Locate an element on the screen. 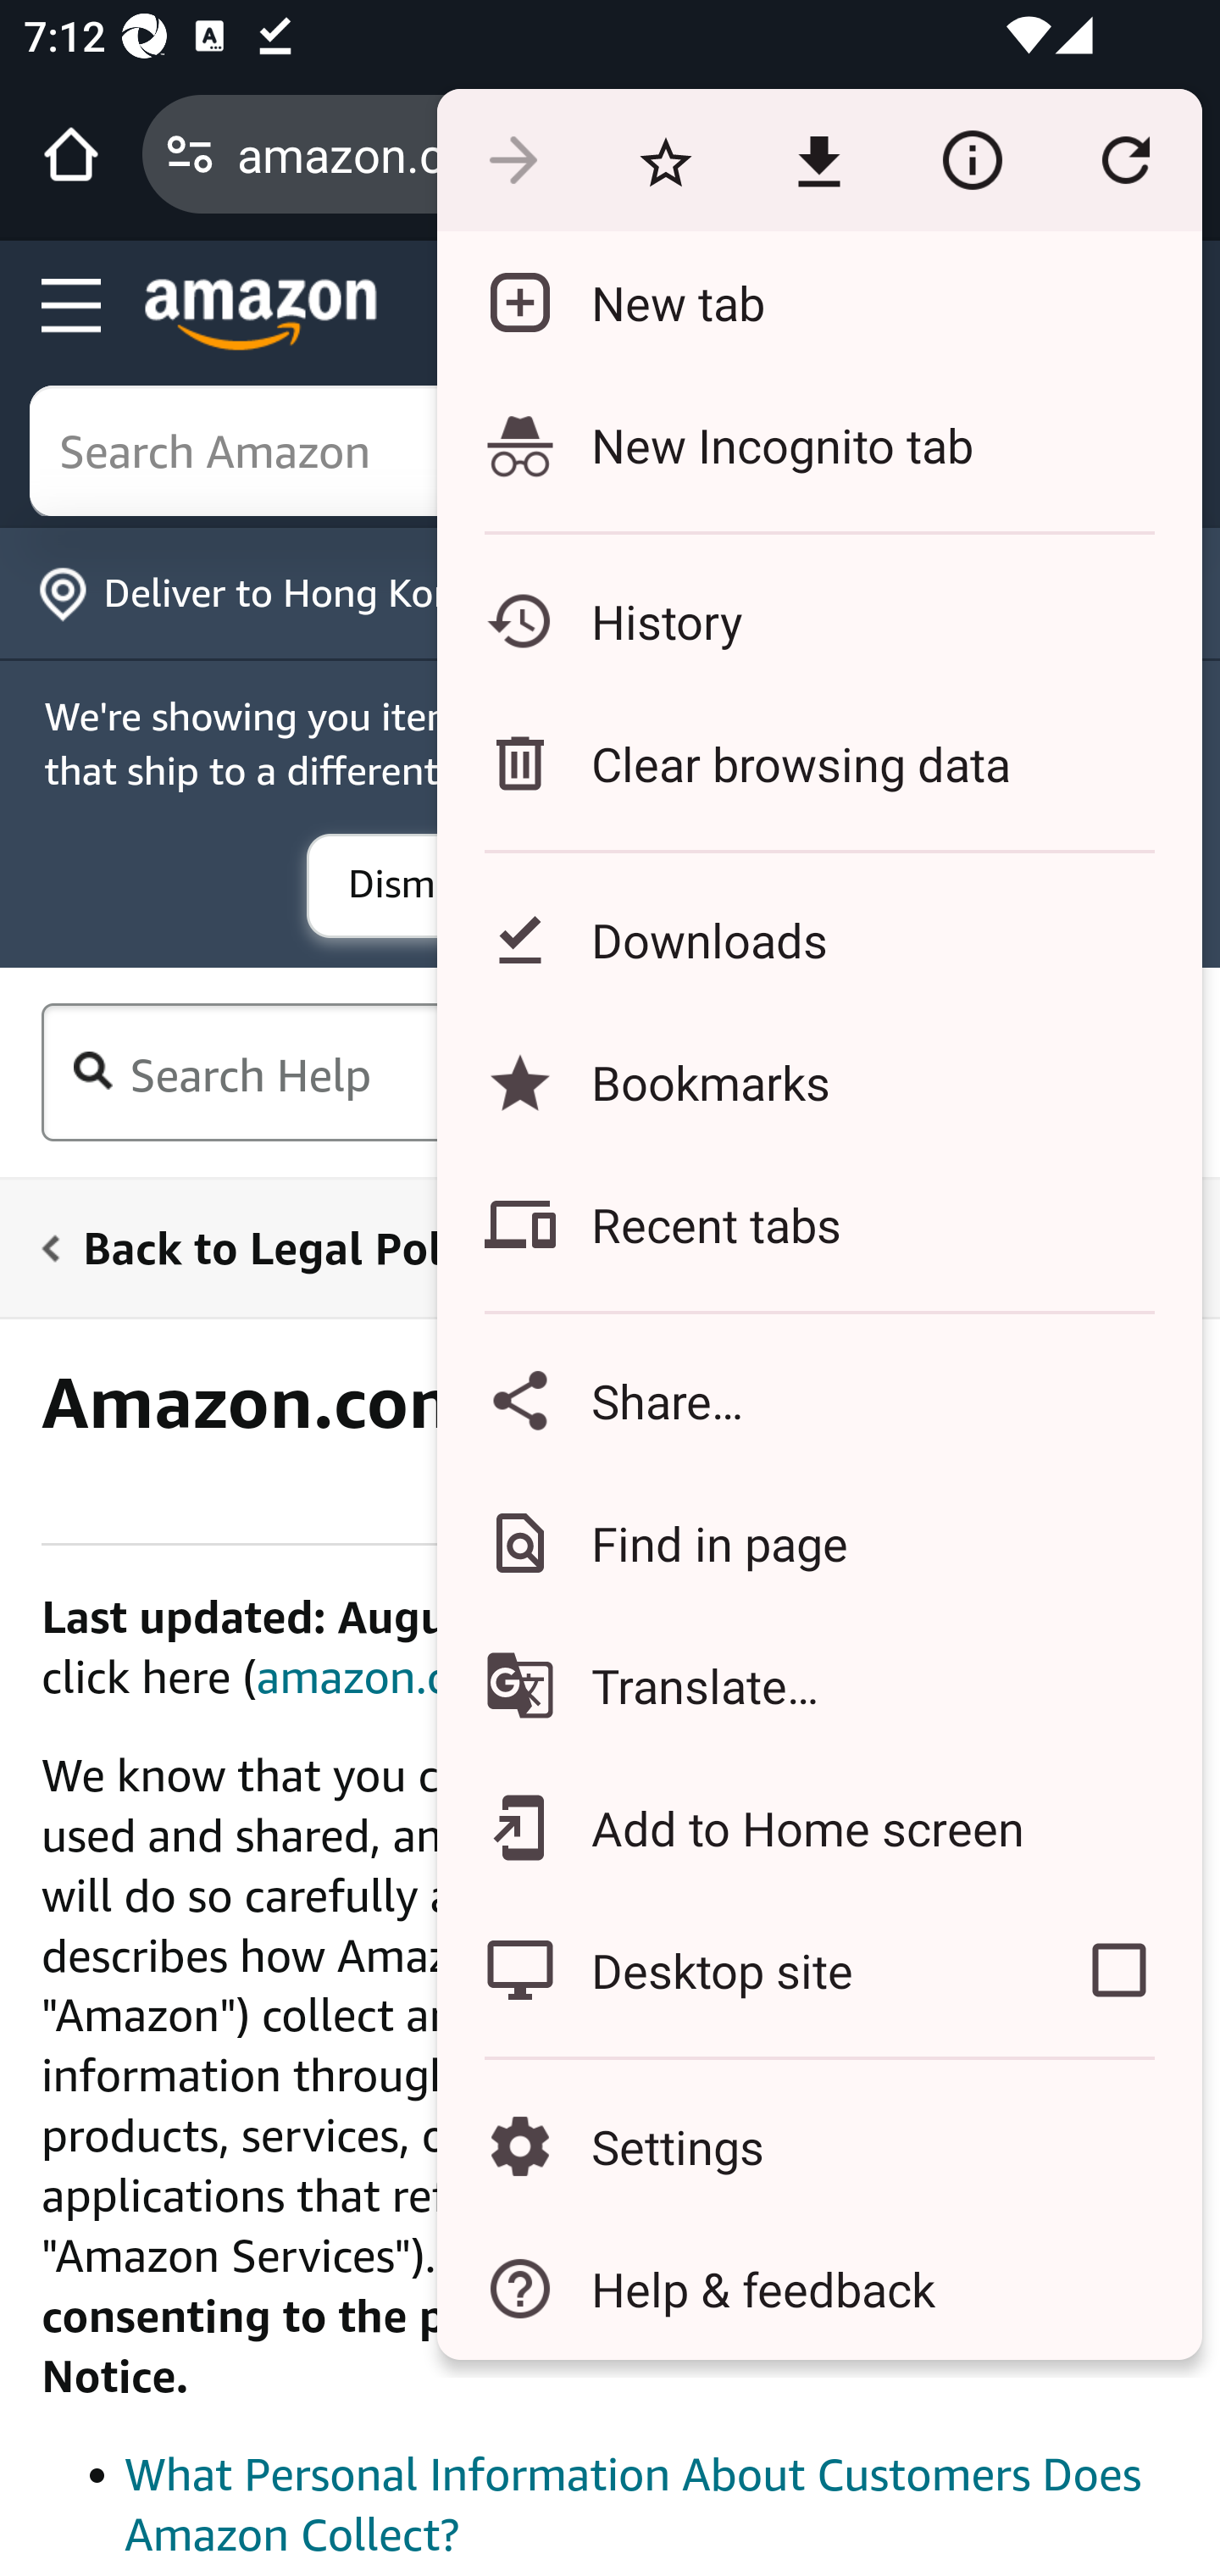  Share… is located at coordinates (818, 1400).